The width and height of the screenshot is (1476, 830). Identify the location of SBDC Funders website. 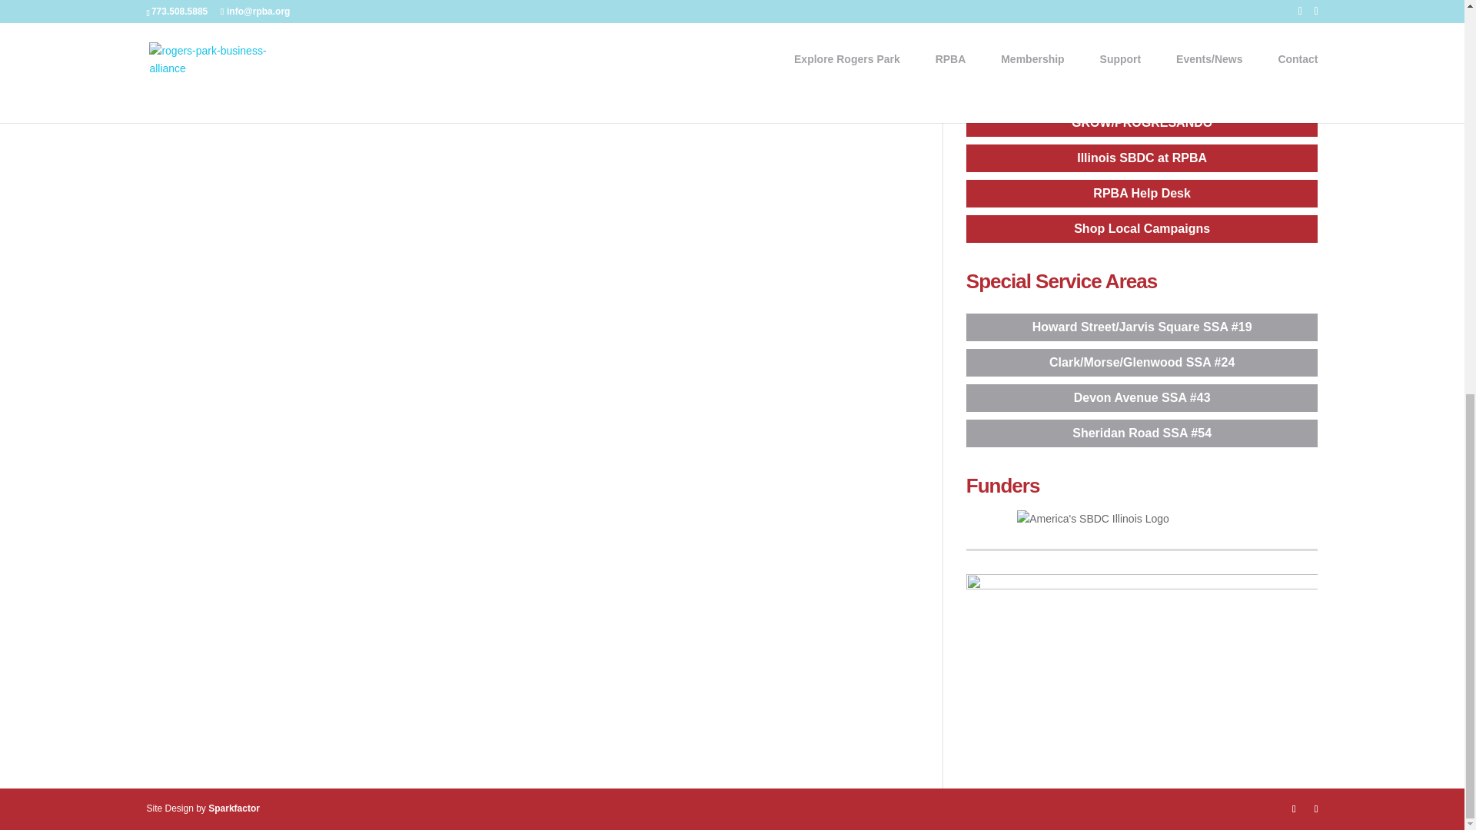
(1092, 520).